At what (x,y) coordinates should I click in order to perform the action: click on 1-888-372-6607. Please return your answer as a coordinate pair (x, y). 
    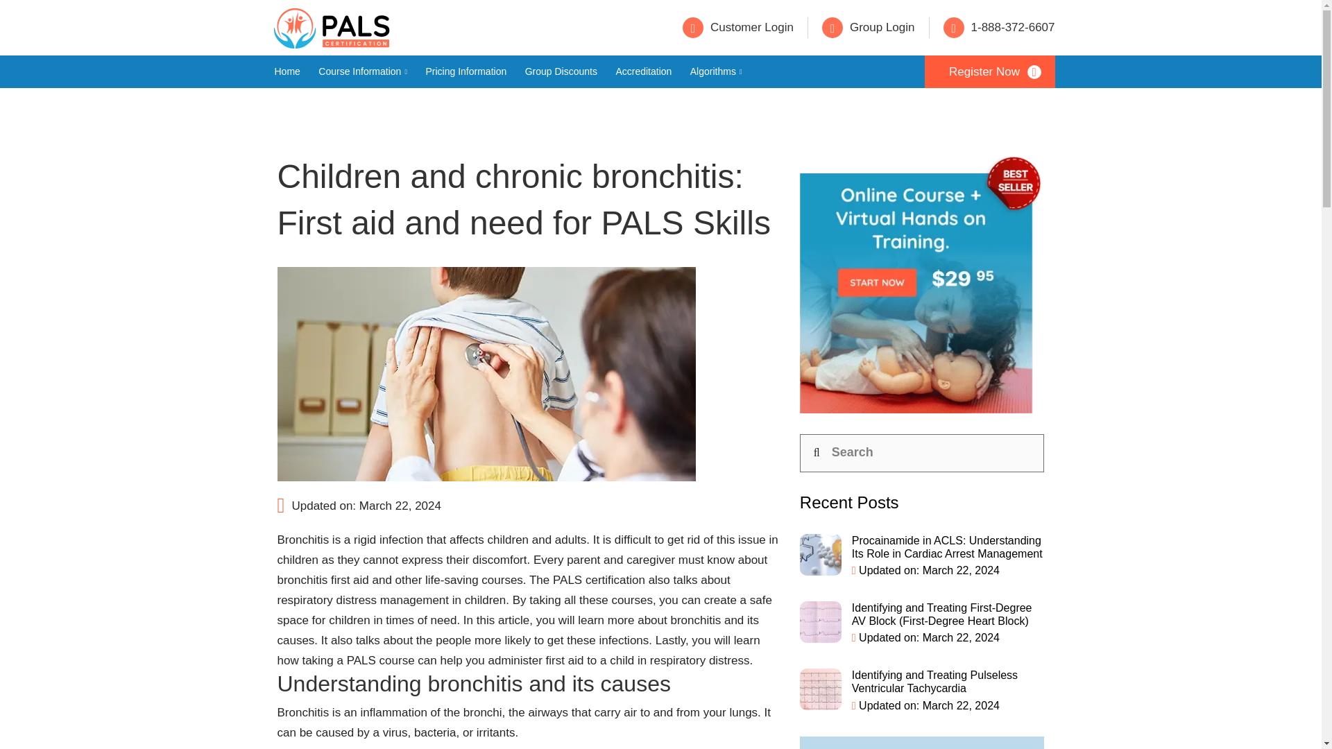
    Looking at the image, I should click on (999, 28).